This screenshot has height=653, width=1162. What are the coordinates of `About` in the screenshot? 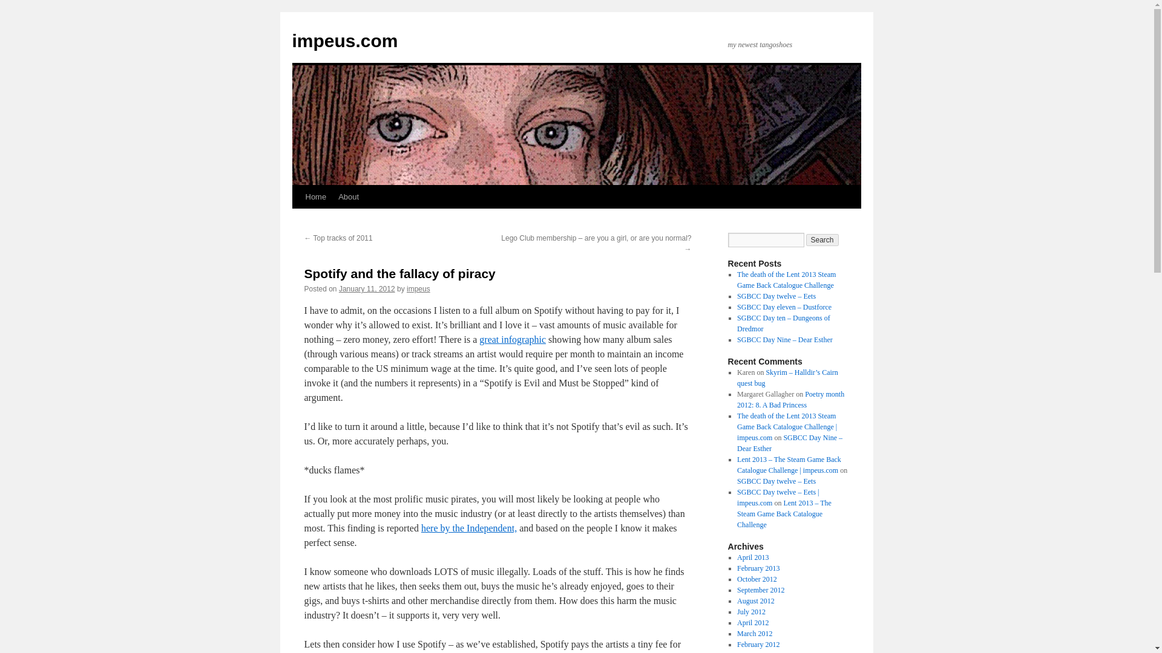 It's located at (349, 197).